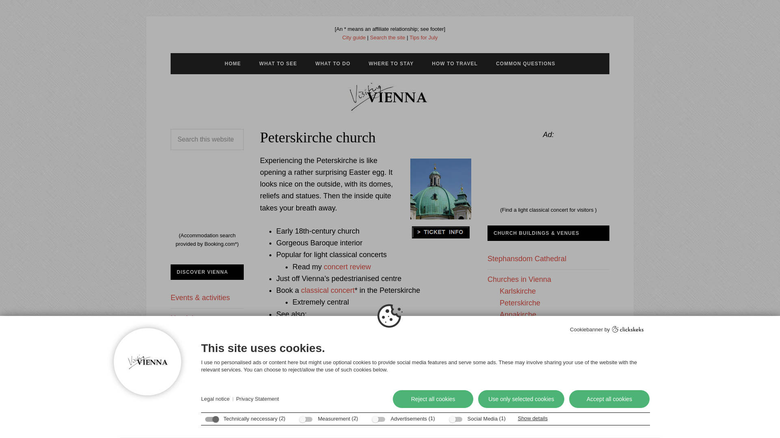  I want to click on VISITING VIENNA, so click(390, 96).